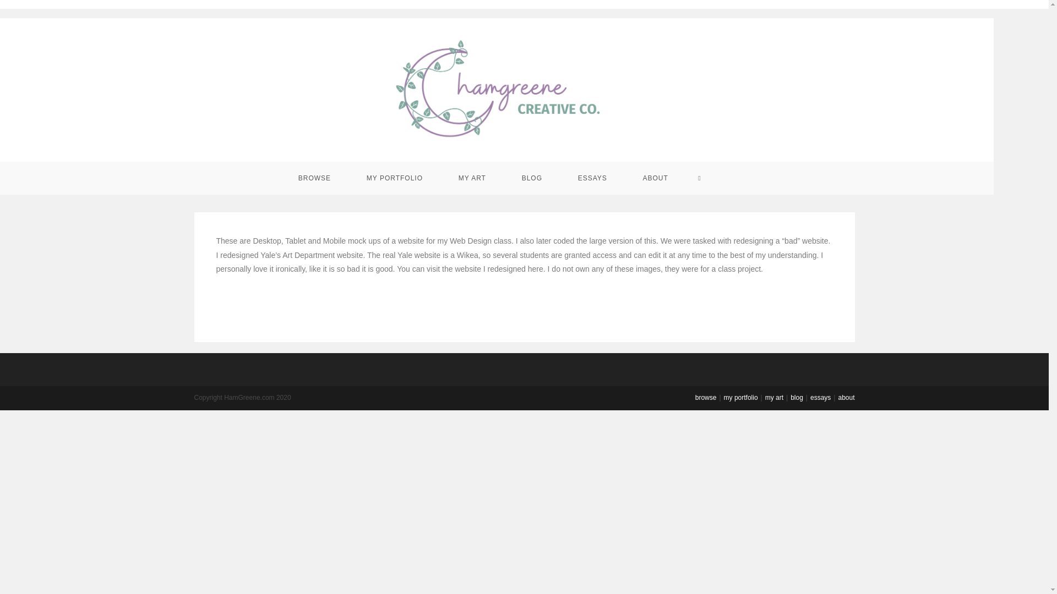  Describe the element at coordinates (774, 398) in the screenshot. I see `my art` at that location.